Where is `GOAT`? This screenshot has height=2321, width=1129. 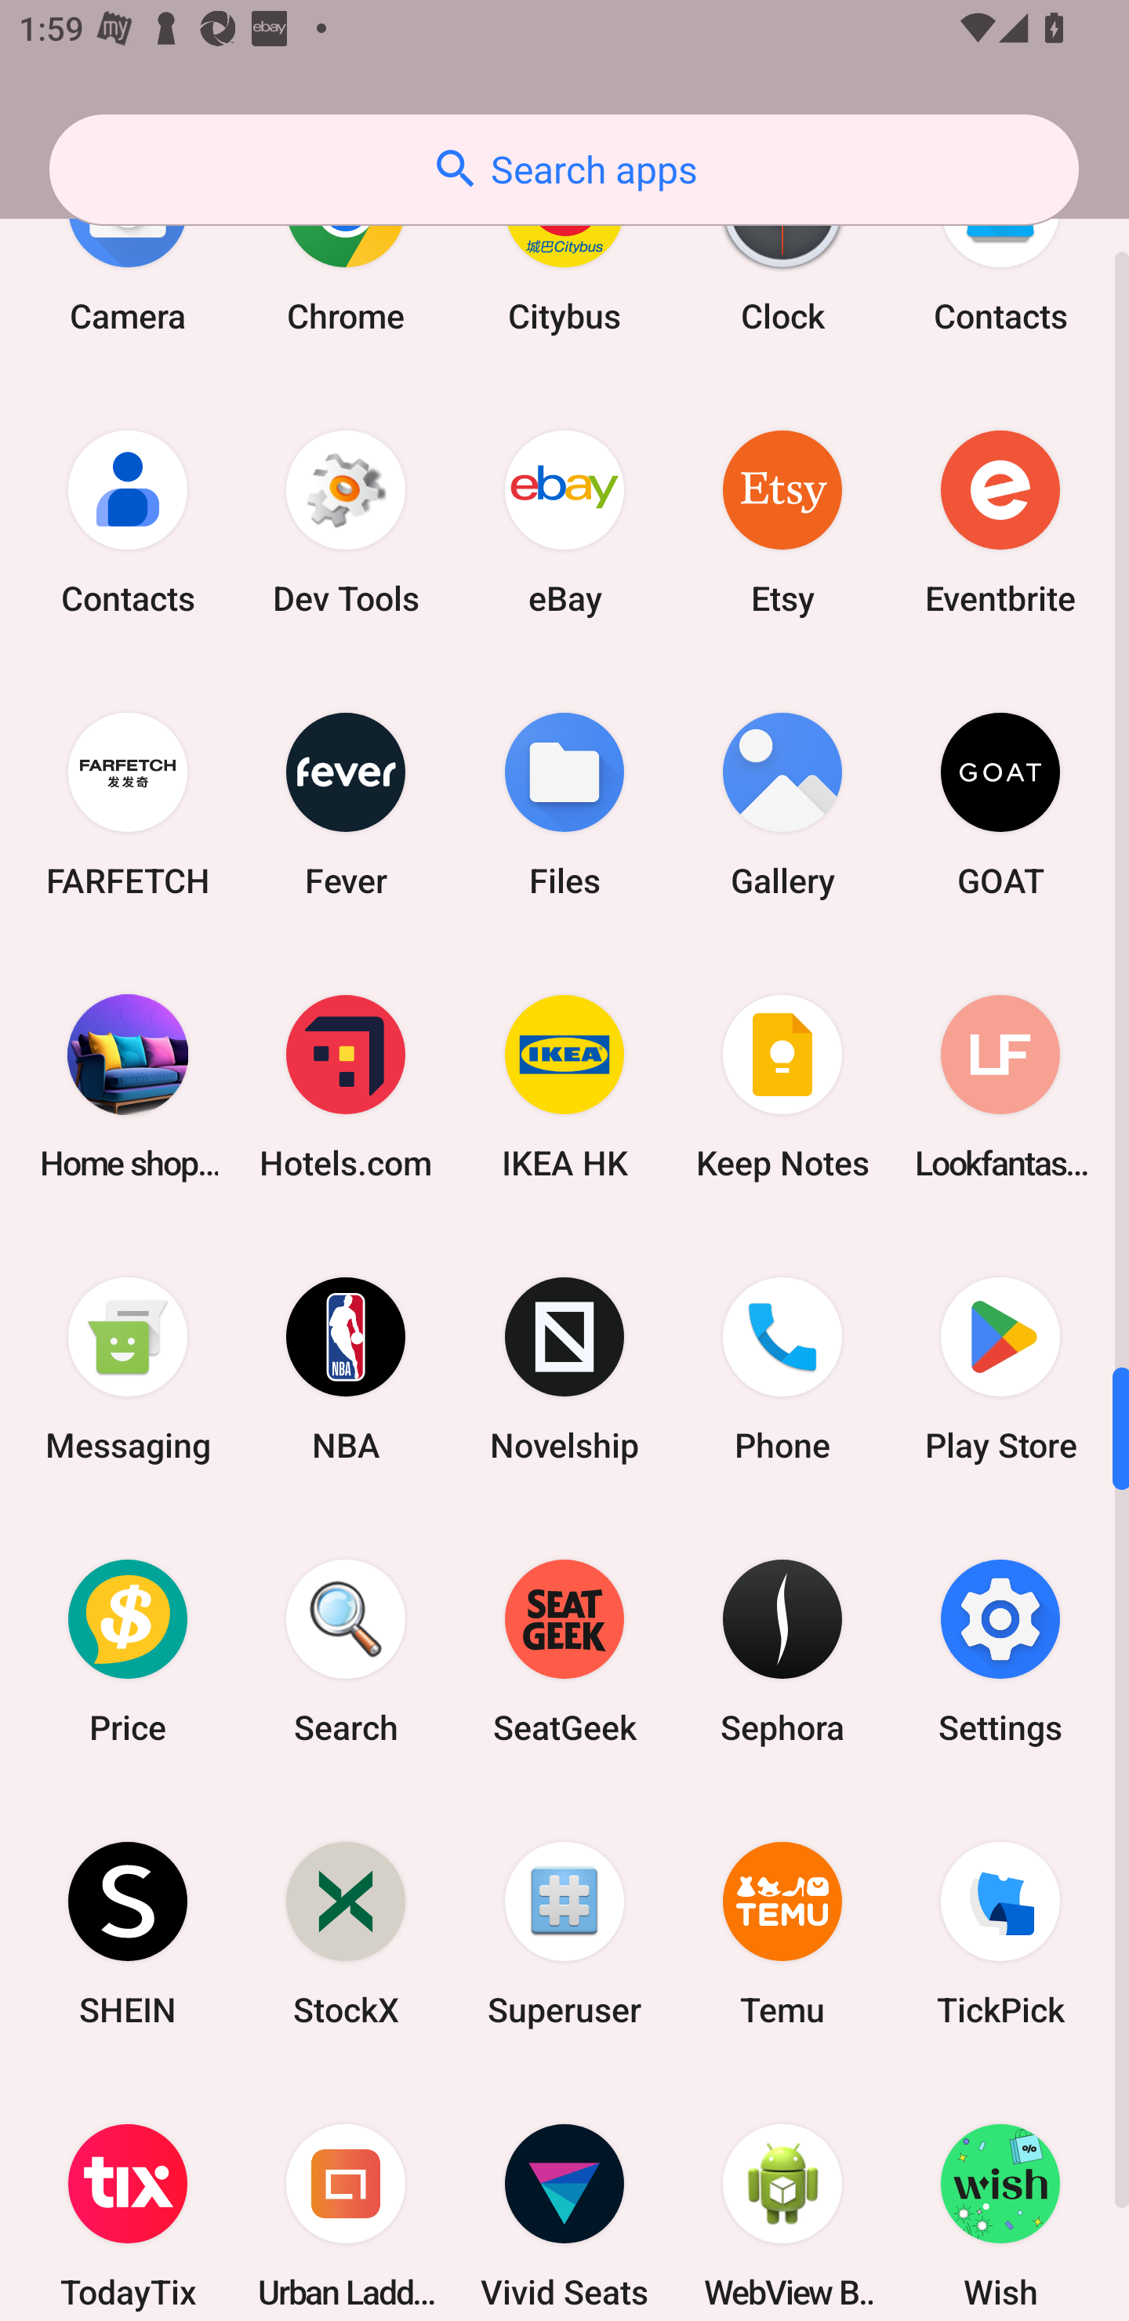 GOAT is located at coordinates (1000, 804).